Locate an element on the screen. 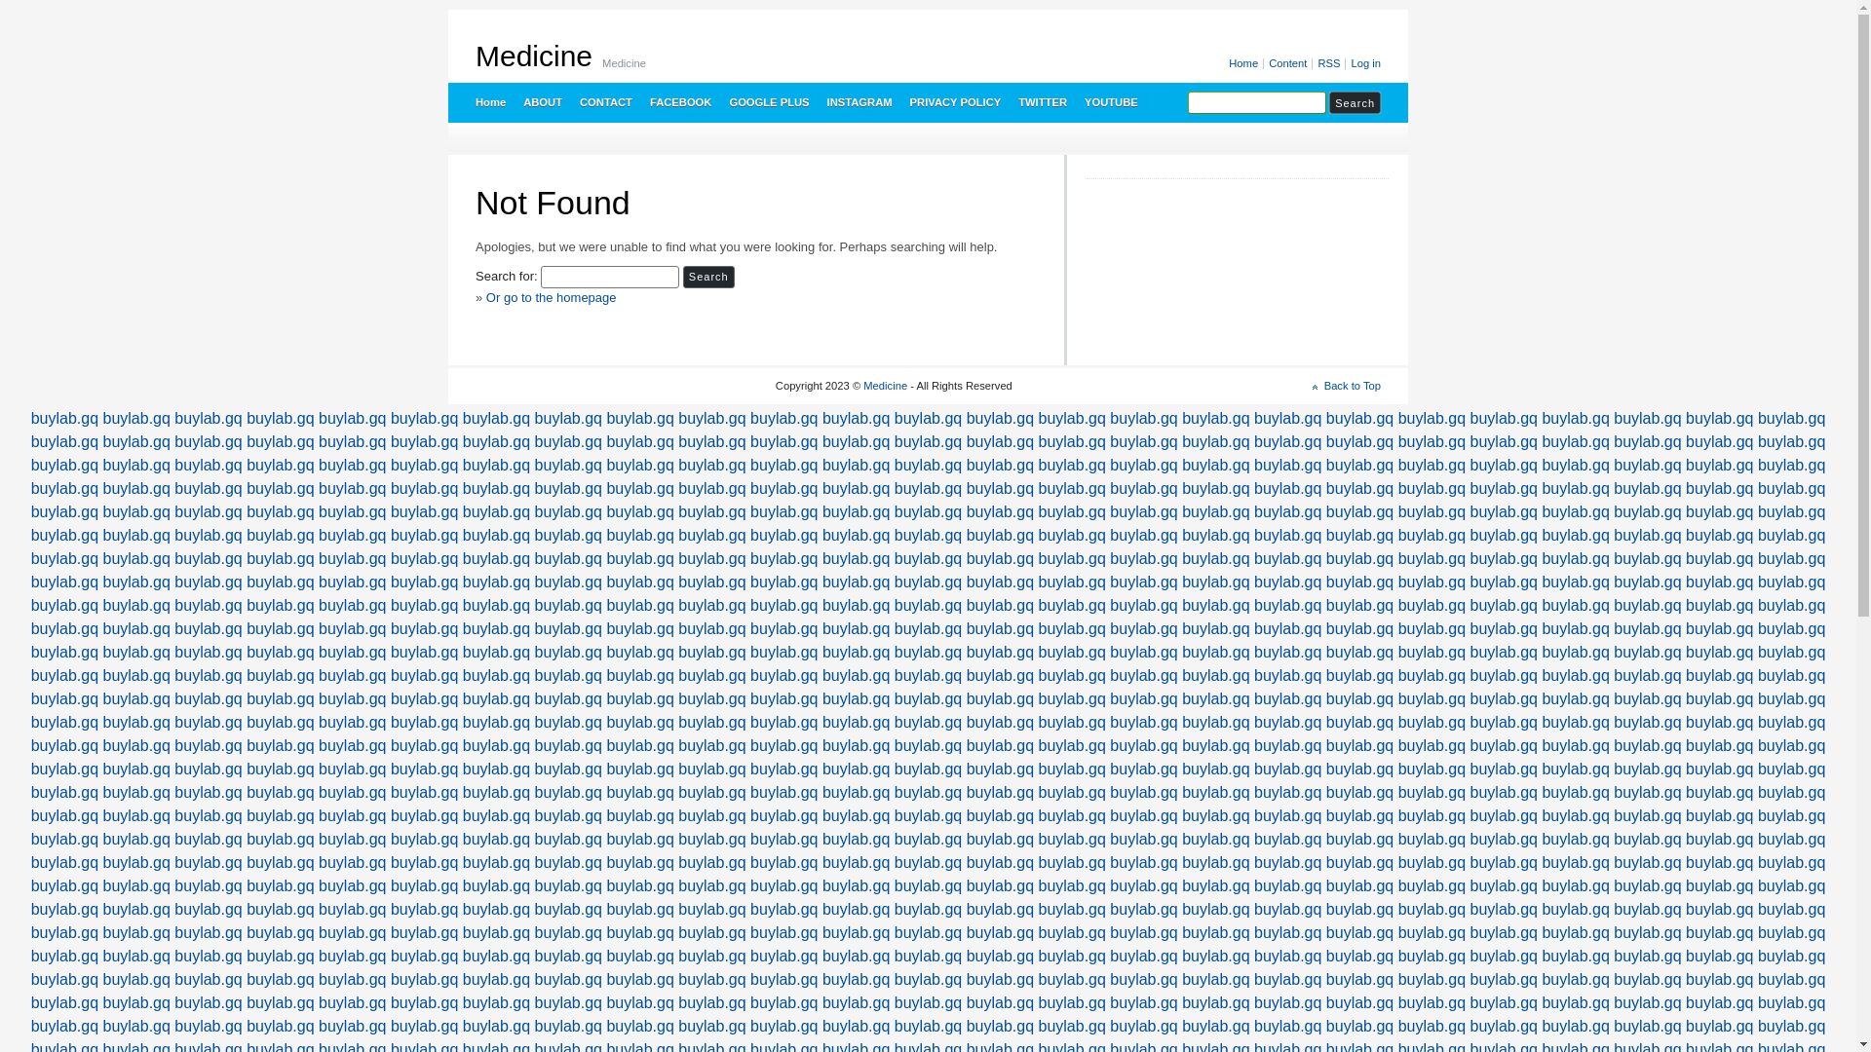 This screenshot has width=1871, height=1052. buylab.gq is located at coordinates (856, 933).